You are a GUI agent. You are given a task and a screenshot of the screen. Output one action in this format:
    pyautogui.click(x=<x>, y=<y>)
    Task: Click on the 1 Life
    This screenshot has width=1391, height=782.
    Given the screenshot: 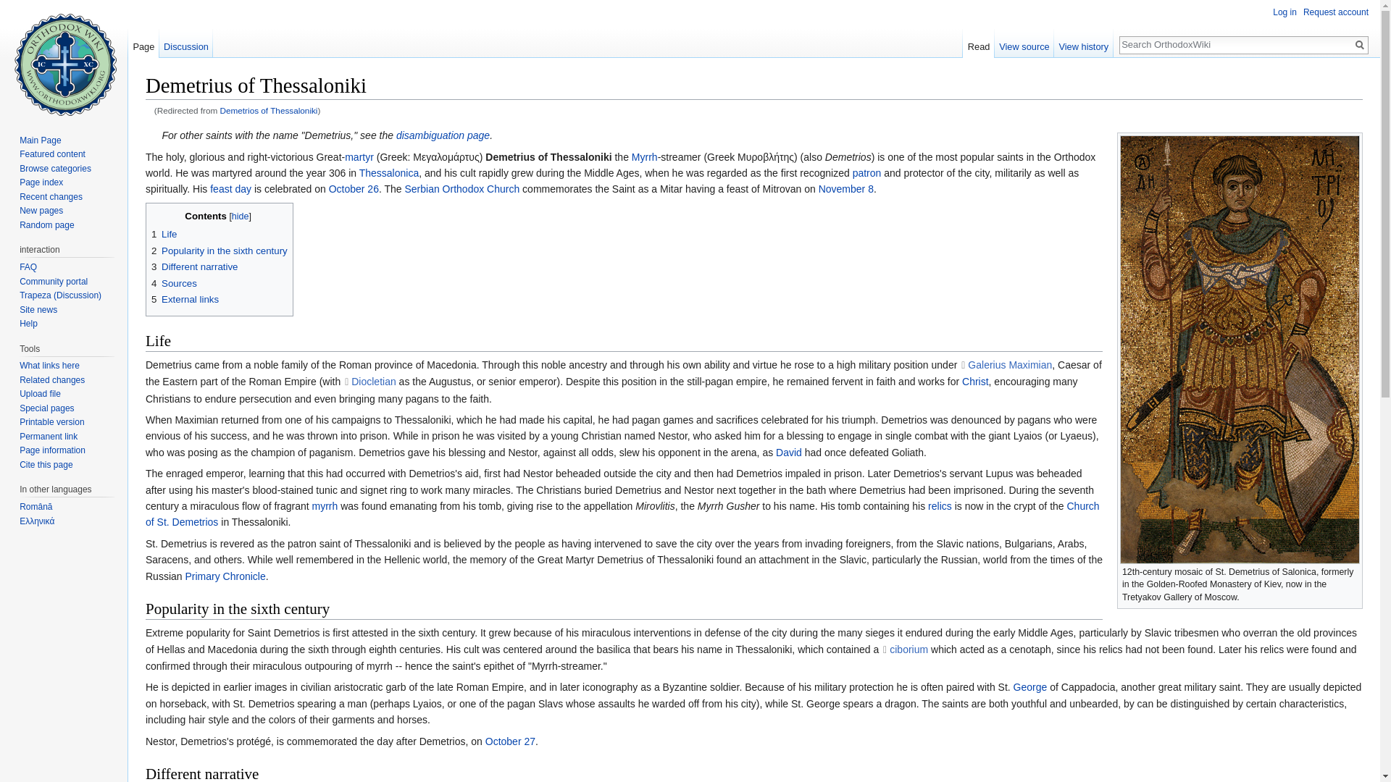 What is the action you would take?
    pyautogui.click(x=164, y=234)
    